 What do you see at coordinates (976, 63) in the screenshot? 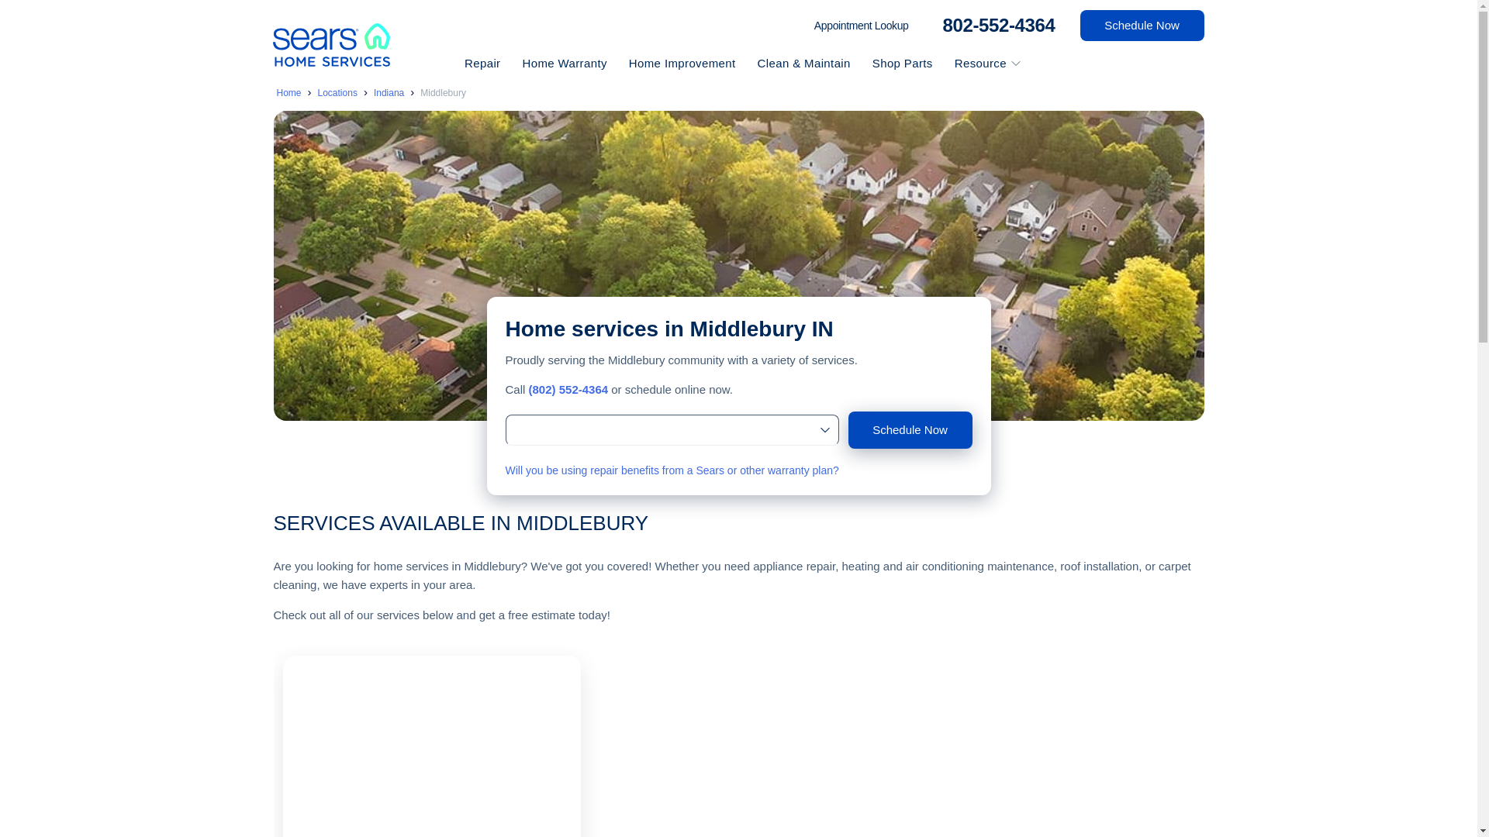
I see `Resource` at bounding box center [976, 63].